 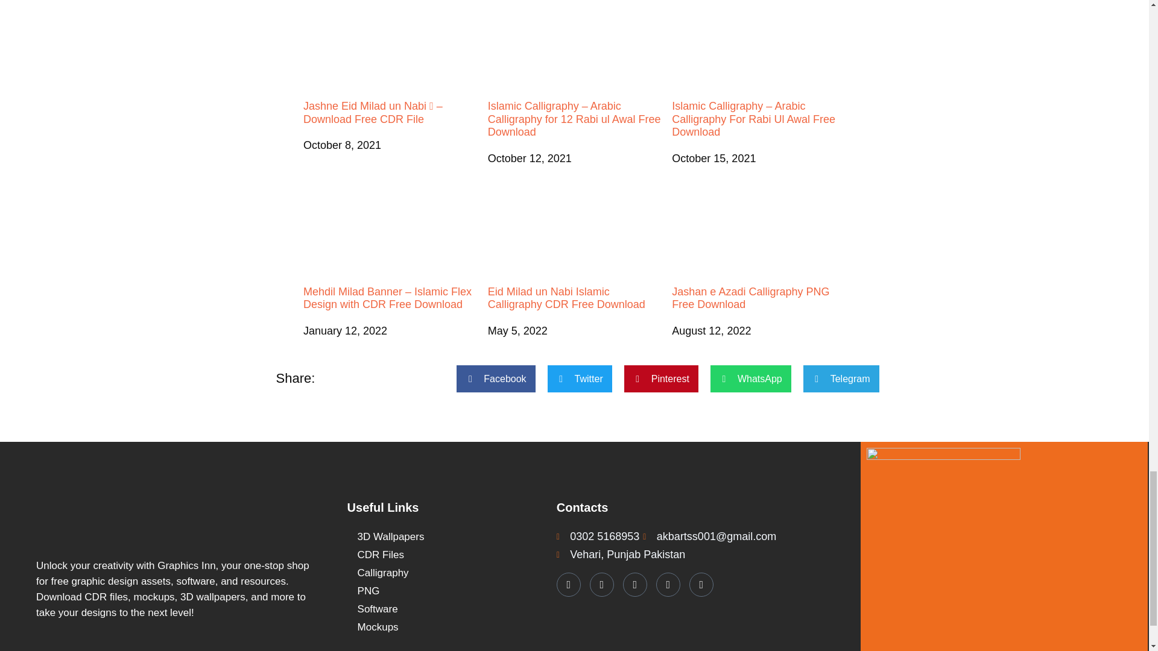 What do you see at coordinates (574, 251) in the screenshot?
I see `Eid Milad un Nabi Islamic Calligraphy CDR Free Download` at bounding box center [574, 251].